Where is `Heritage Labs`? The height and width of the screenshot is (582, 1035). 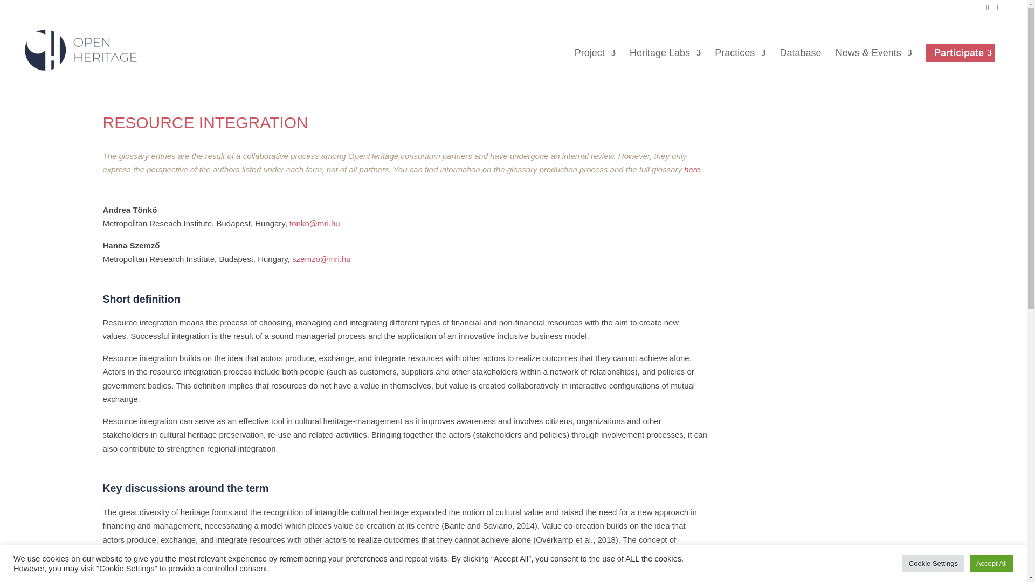
Heritage Labs is located at coordinates (665, 65).